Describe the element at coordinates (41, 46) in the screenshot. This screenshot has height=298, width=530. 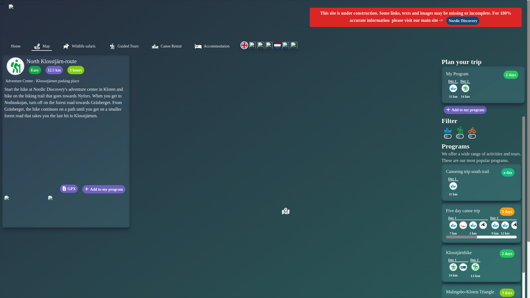
I see `Map` at that location.